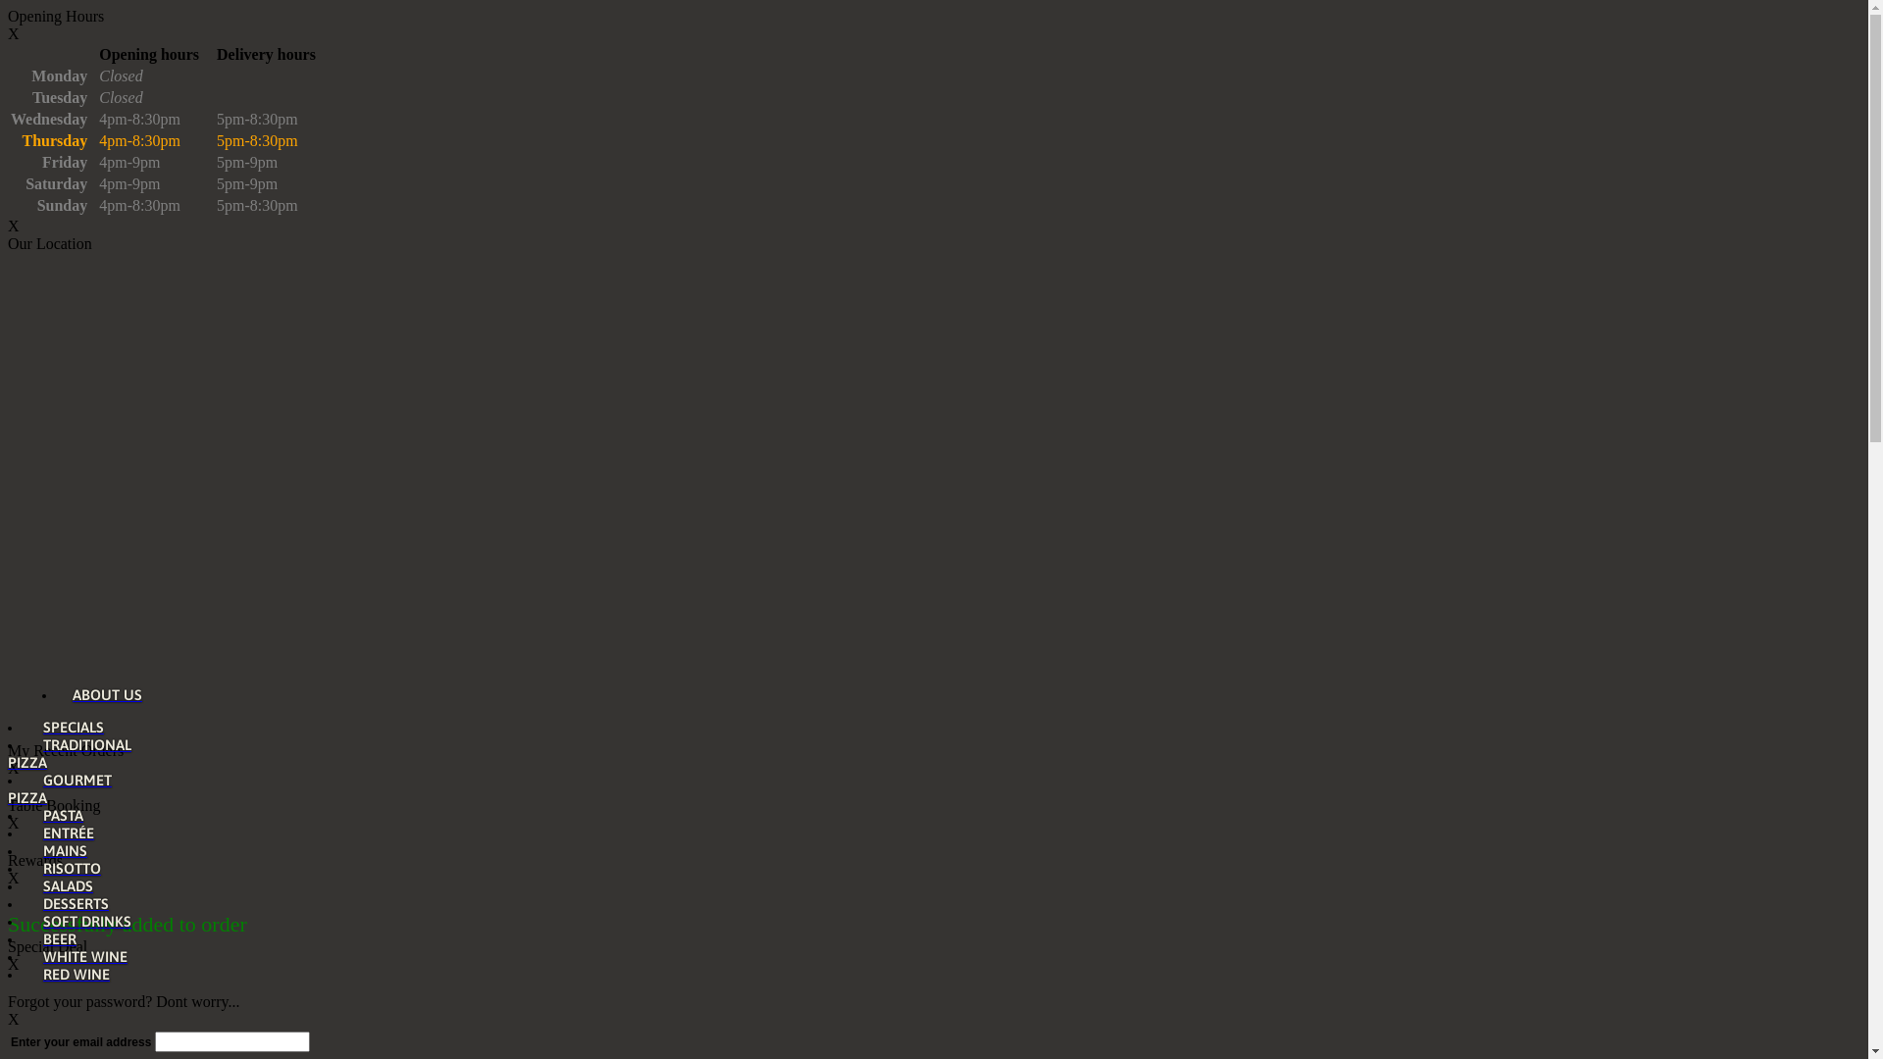 This screenshot has width=1883, height=1059. I want to click on PASTA, so click(57, 816).